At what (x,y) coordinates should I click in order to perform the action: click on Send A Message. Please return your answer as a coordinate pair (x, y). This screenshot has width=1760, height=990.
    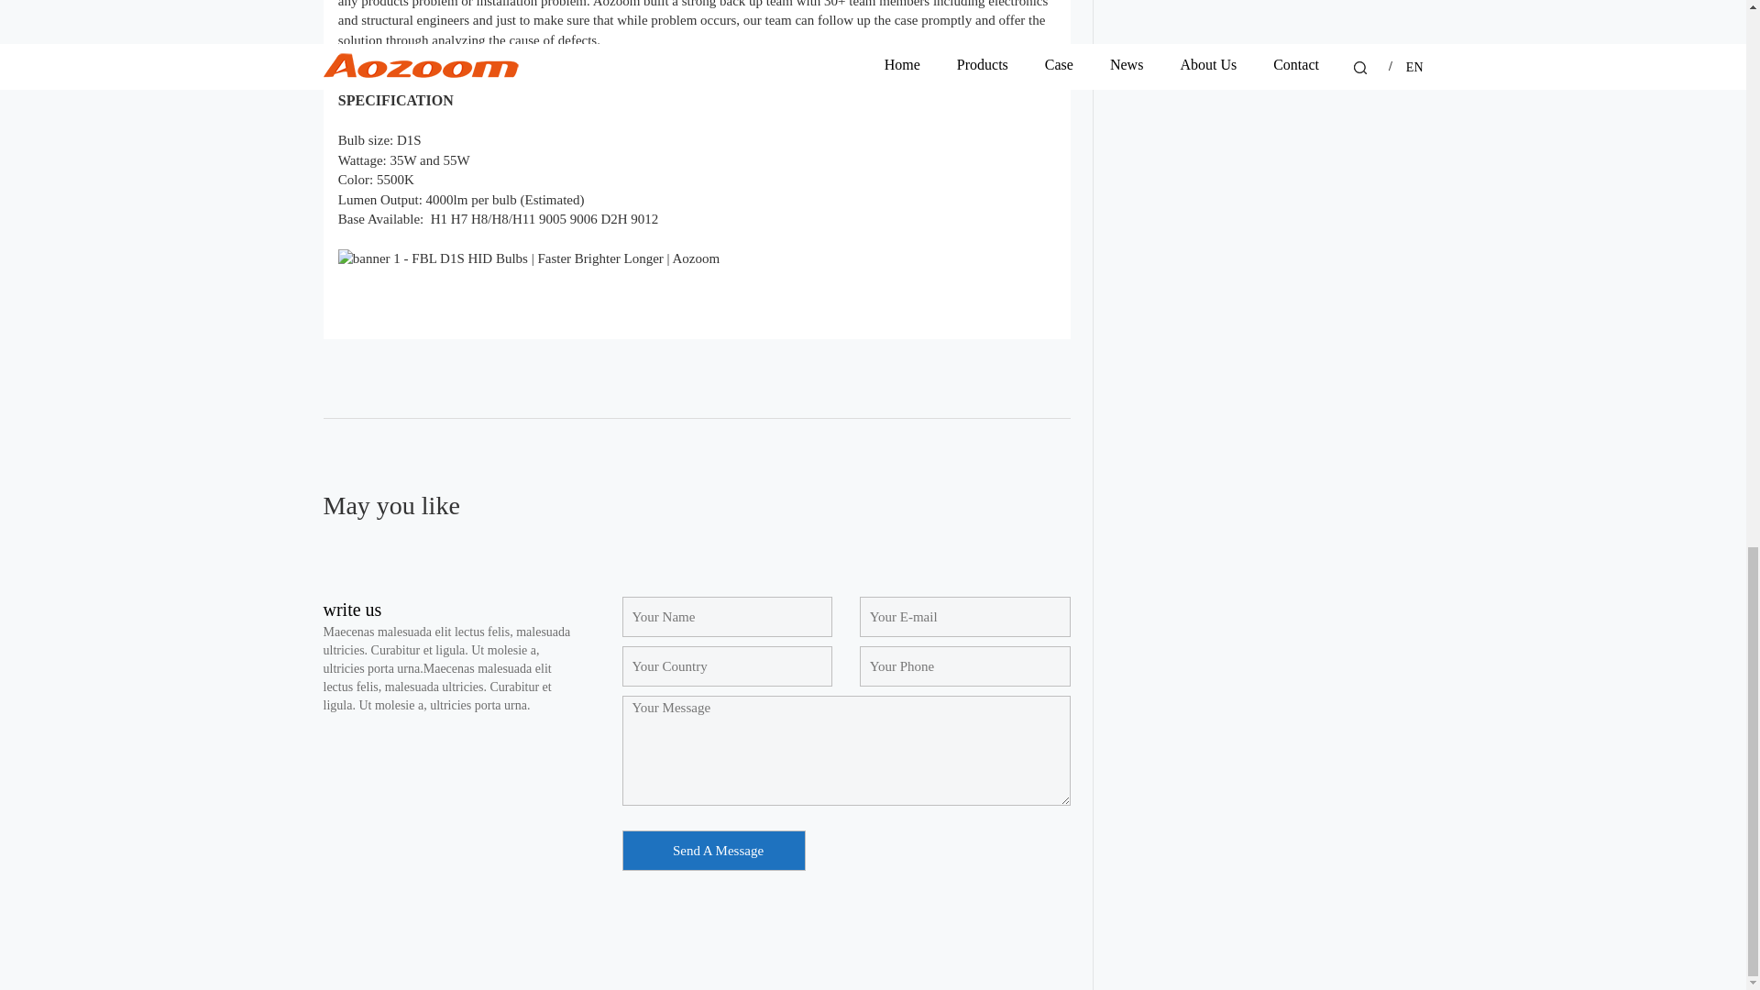
    Looking at the image, I should click on (712, 850).